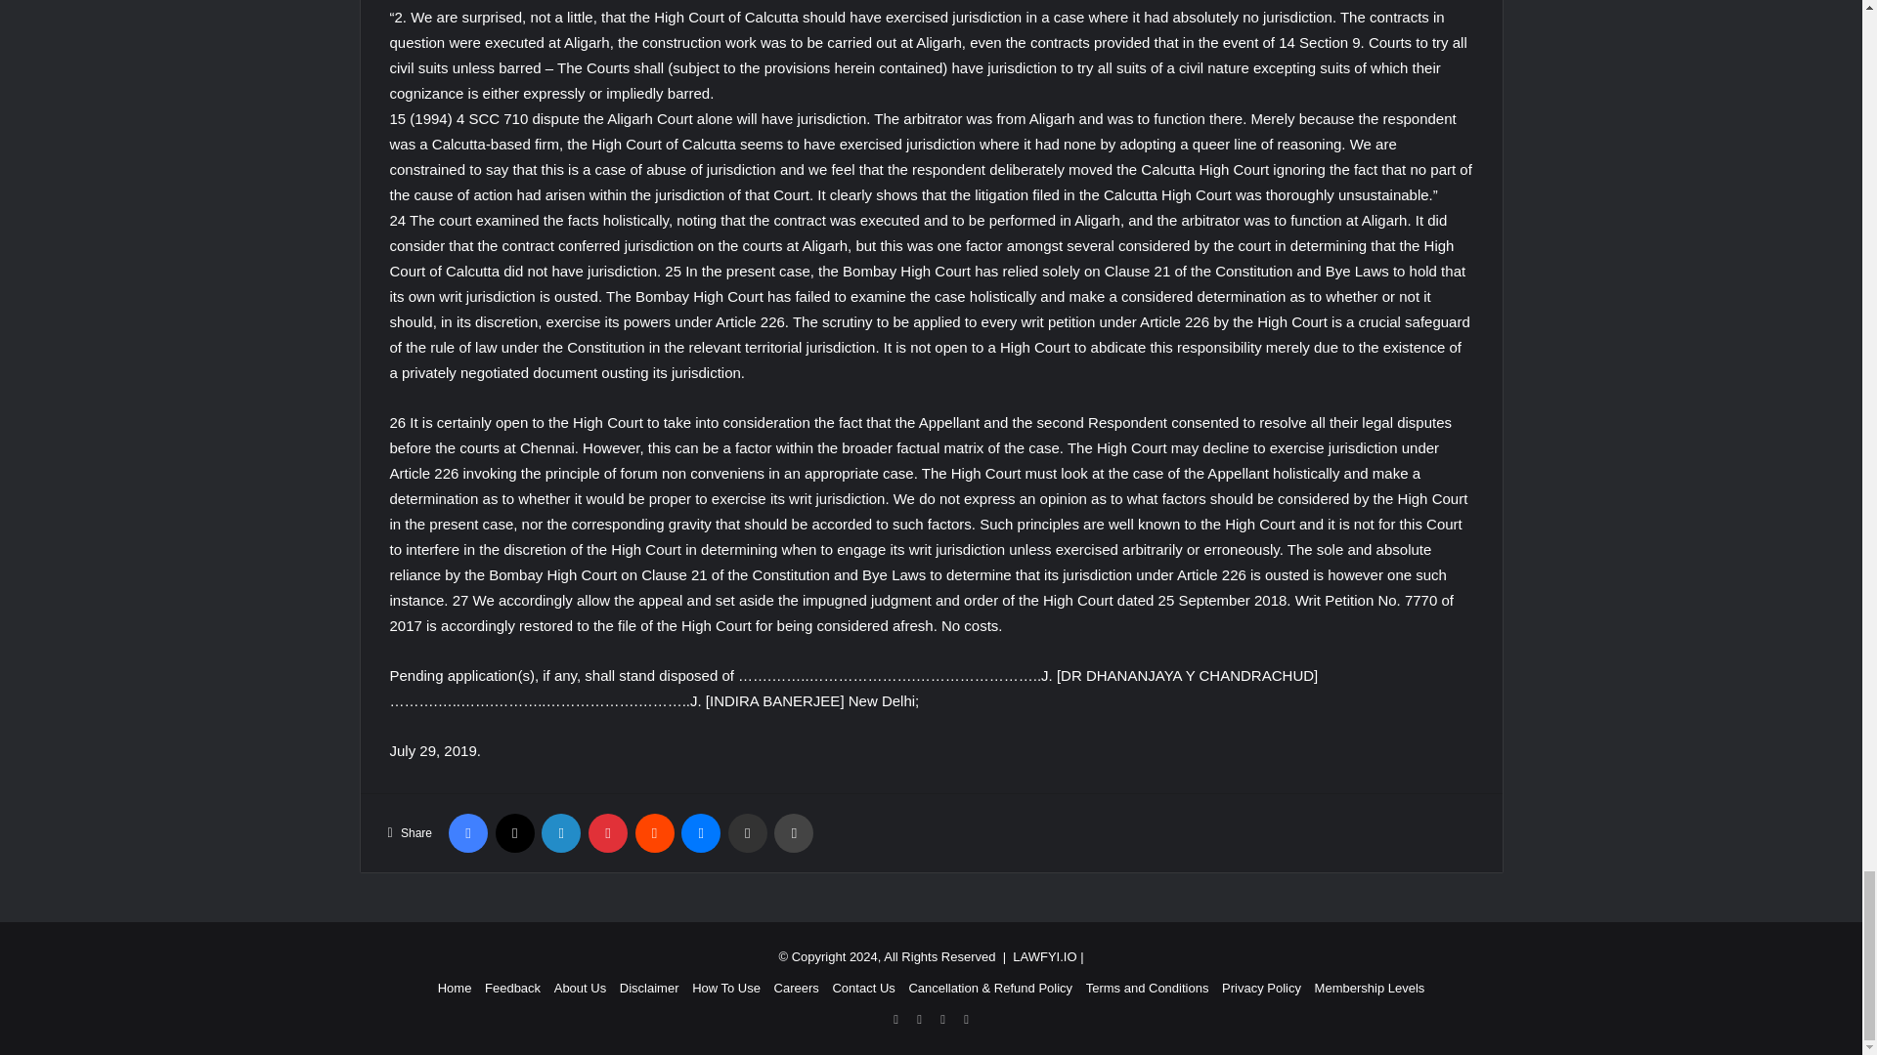 The width and height of the screenshot is (1877, 1055). I want to click on Reddit, so click(655, 832).